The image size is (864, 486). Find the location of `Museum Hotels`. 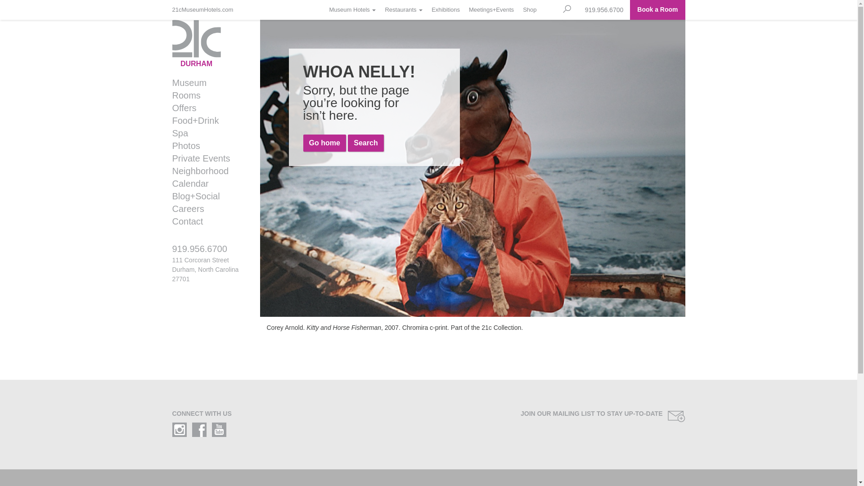

Museum Hotels is located at coordinates (353, 10).